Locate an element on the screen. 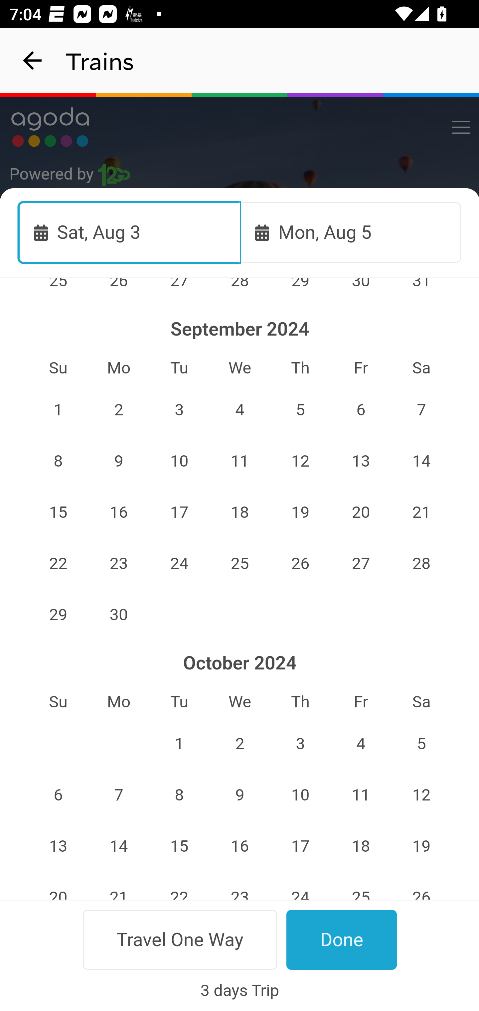  Sat, Aug 3 is located at coordinates (130, 232).